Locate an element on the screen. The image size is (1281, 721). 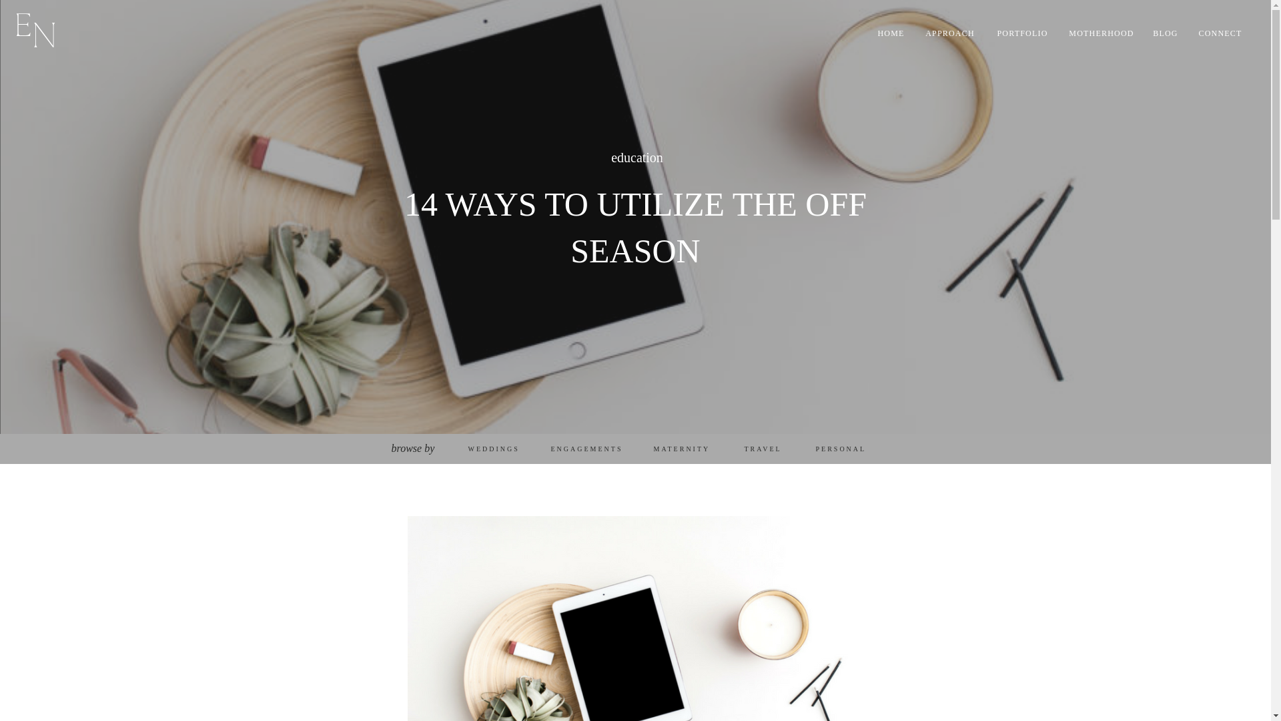
PORTFOLIO is located at coordinates (1025, 33).